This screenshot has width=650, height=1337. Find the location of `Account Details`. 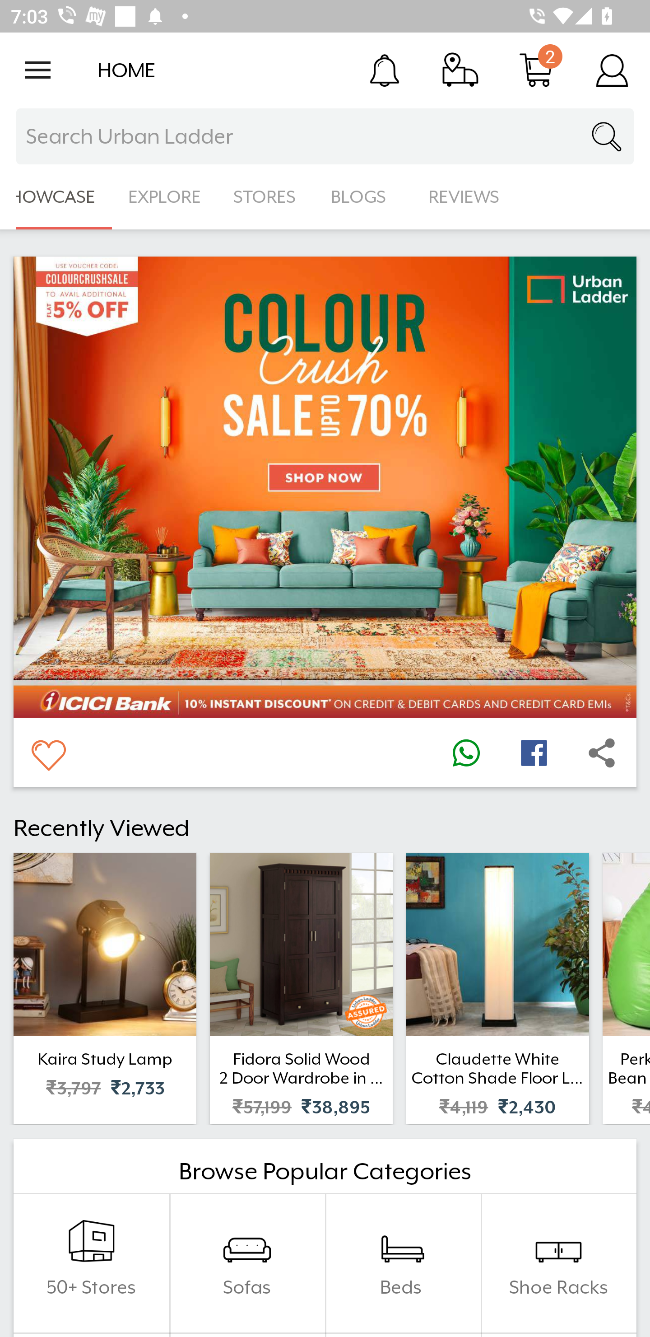

Account Details is located at coordinates (612, 70).